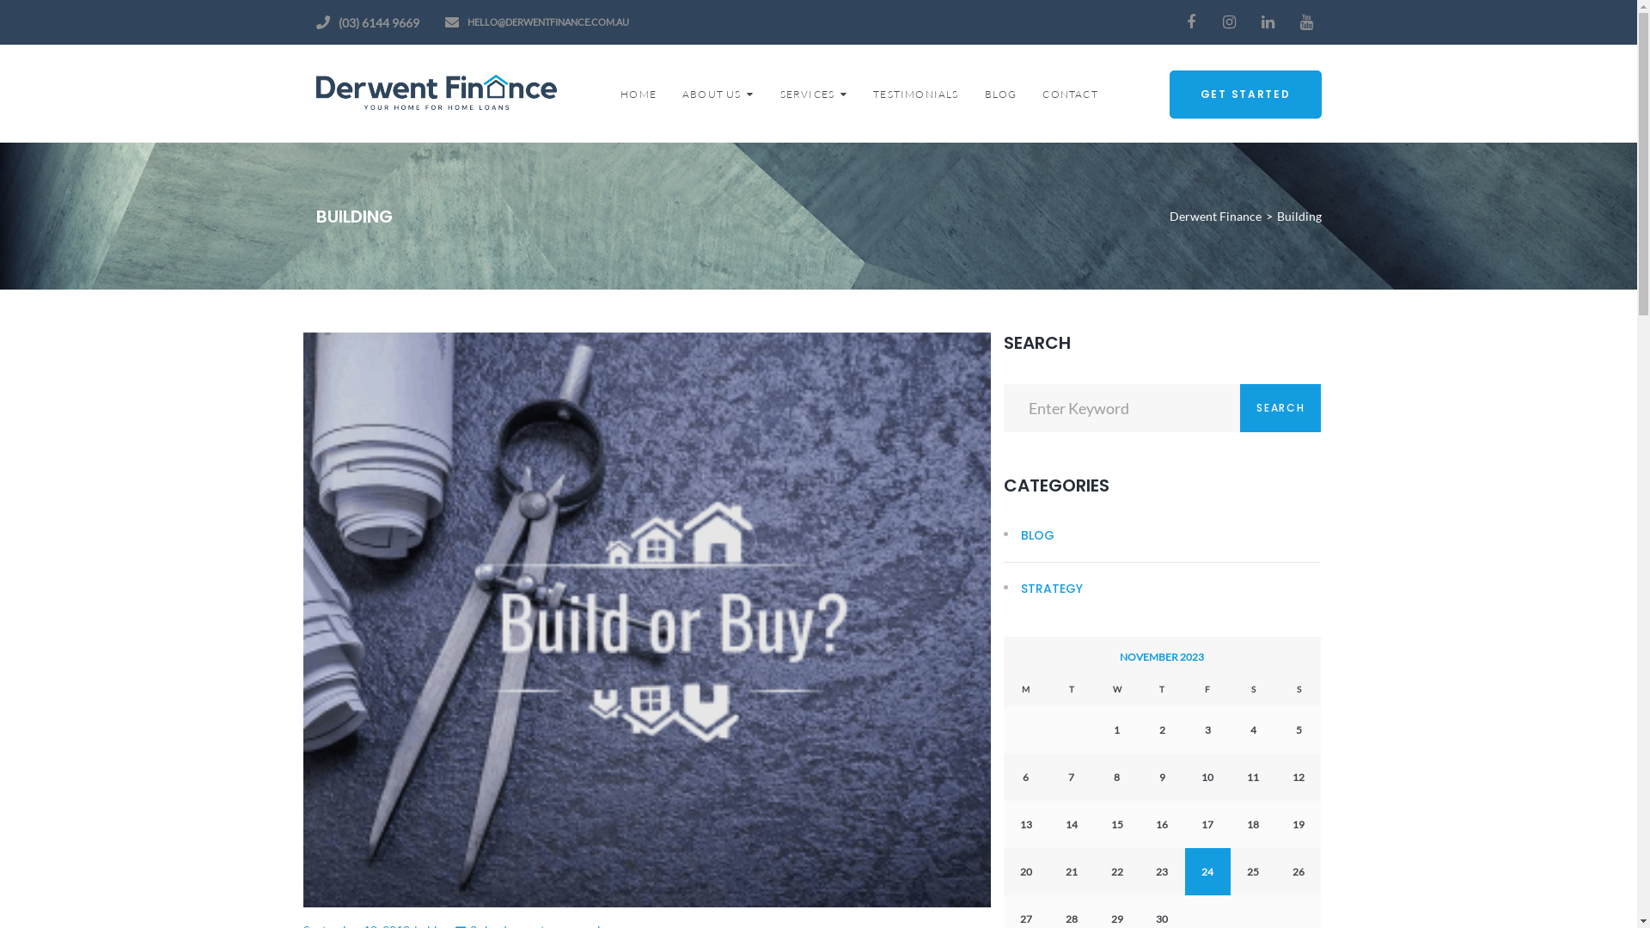 The image size is (1650, 928). What do you see at coordinates (1001, 95) in the screenshot?
I see `BLOG` at bounding box center [1001, 95].